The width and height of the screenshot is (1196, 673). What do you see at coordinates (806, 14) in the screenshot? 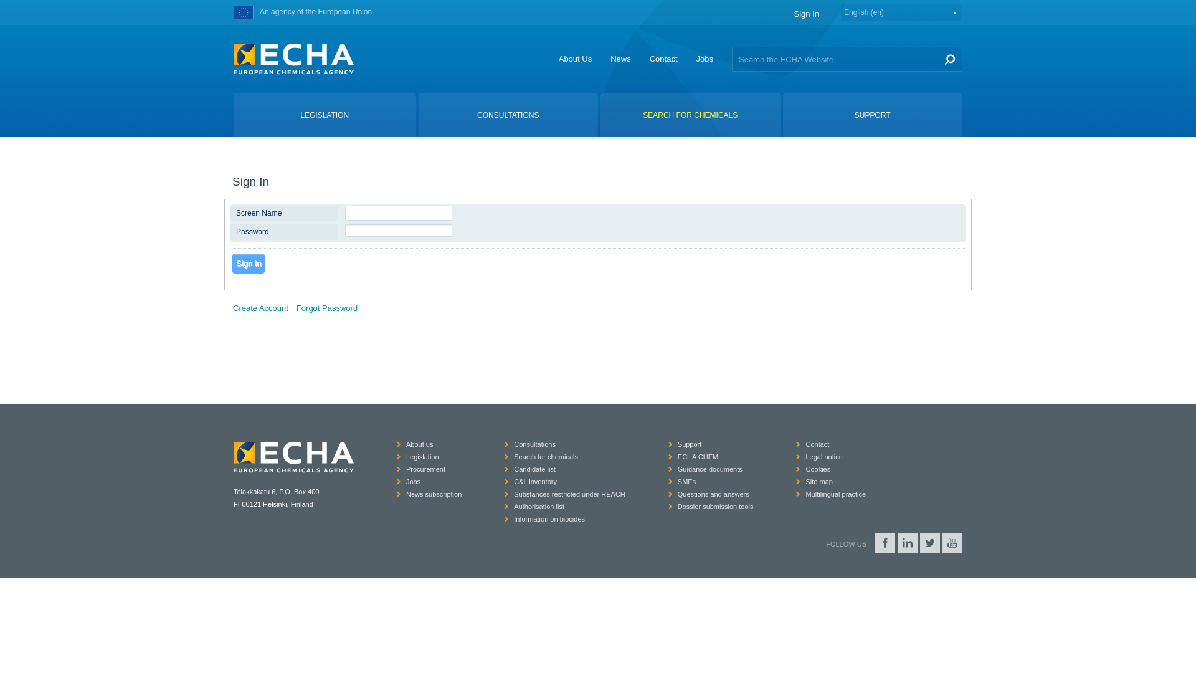
I see `Sign In` at bounding box center [806, 14].